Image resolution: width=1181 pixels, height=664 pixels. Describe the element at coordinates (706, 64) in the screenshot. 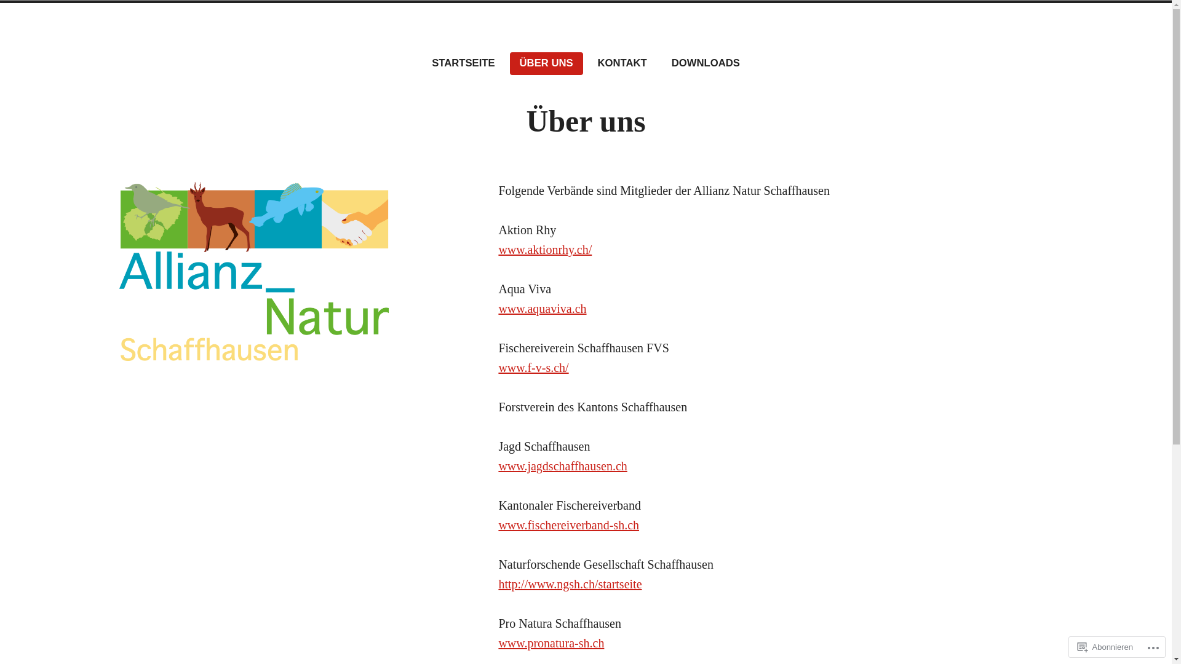

I see `DOWNLOADS` at that location.